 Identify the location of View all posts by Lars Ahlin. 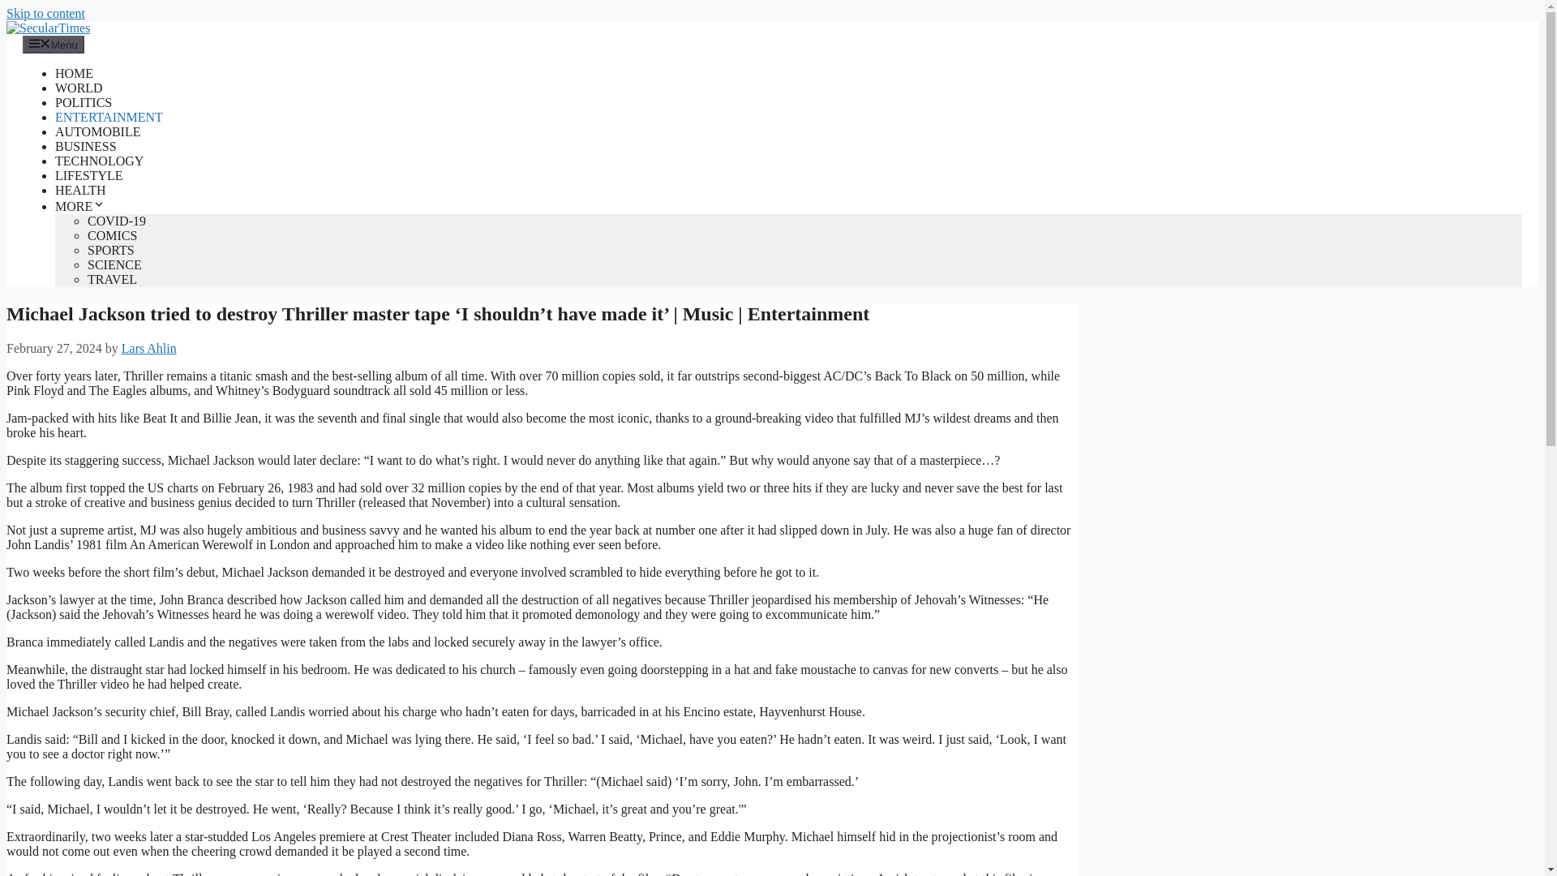
(149, 349).